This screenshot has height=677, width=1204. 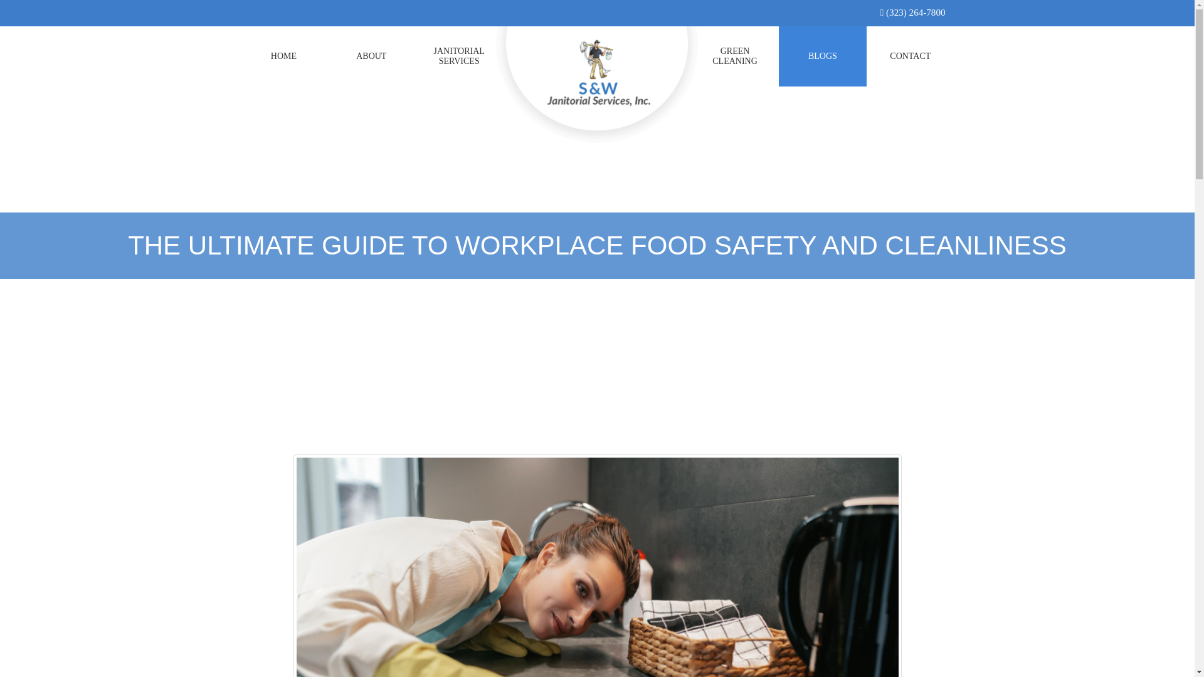 I want to click on CONTACT, so click(x=911, y=56).